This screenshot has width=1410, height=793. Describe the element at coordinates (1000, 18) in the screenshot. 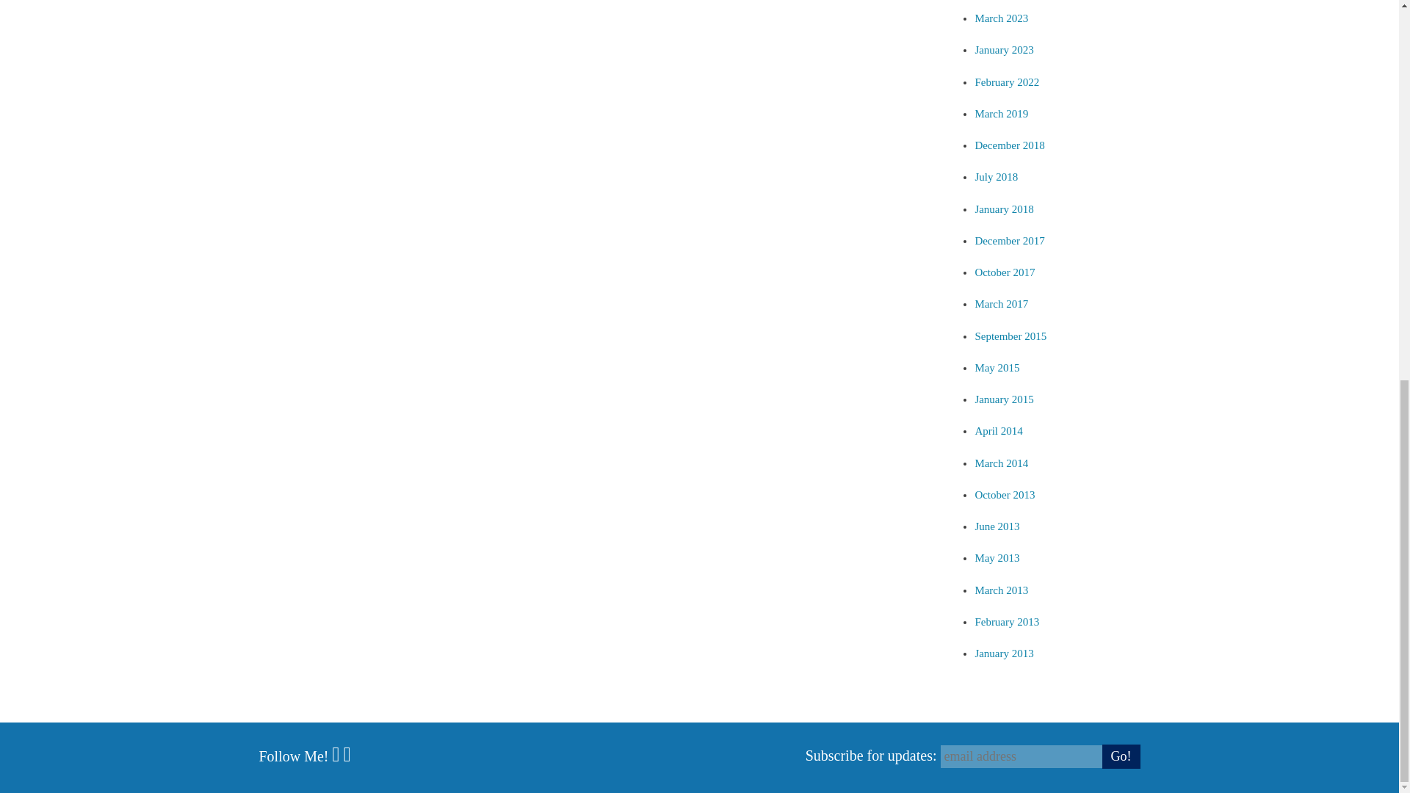

I see `March 2023` at that location.